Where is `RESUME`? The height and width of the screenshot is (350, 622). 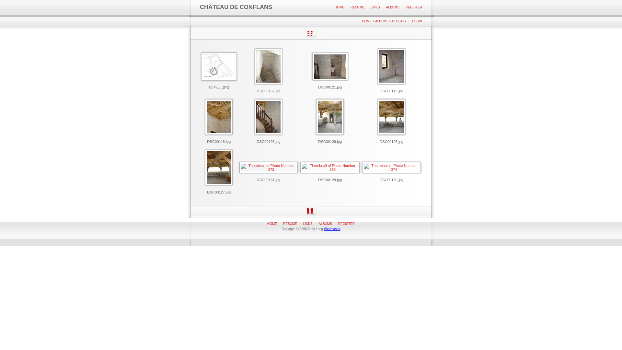 RESUME is located at coordinates (358, 7).